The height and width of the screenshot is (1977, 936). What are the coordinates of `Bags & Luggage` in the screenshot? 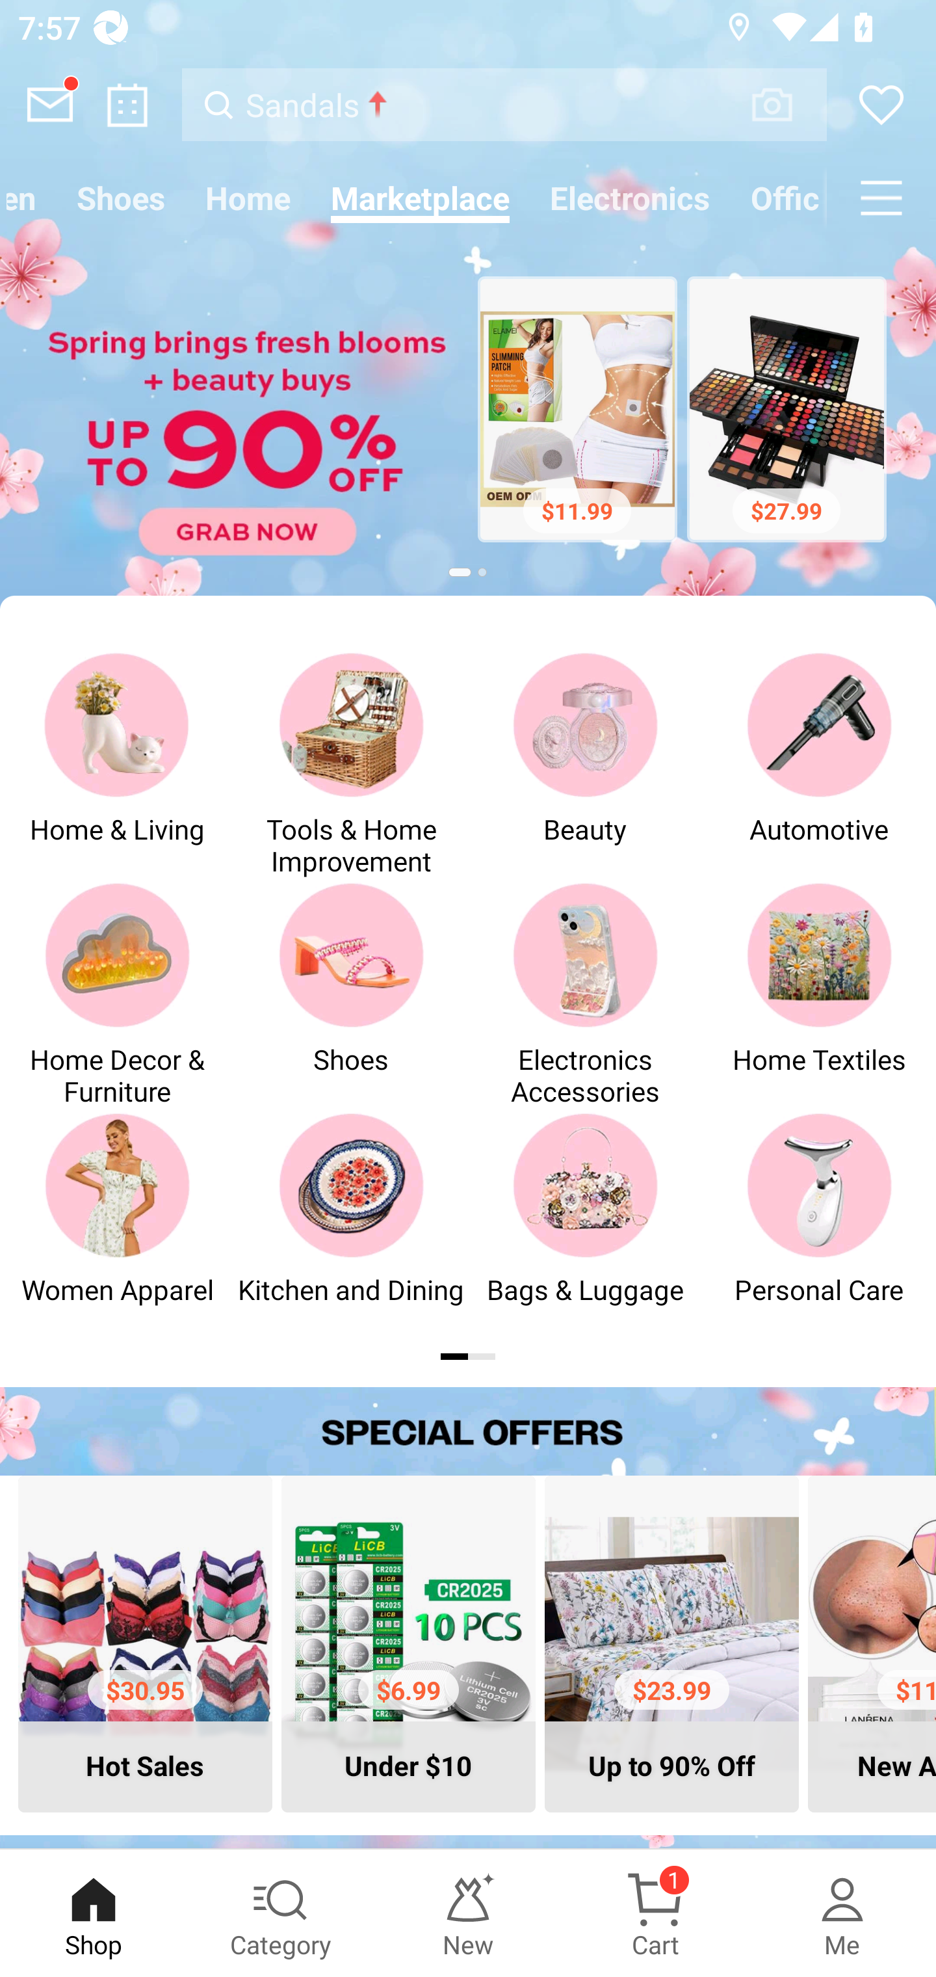 It's located at (585, 1225).